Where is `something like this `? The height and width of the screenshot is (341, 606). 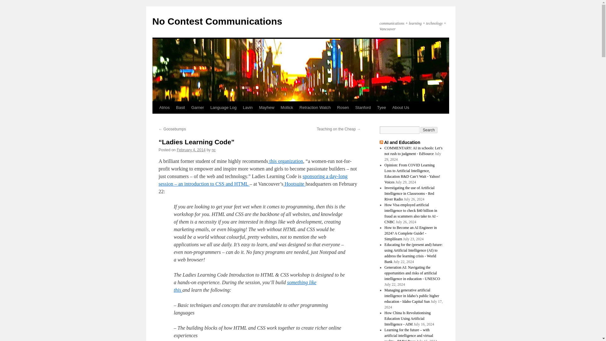 something like this  is located at coordinates (245, 286).